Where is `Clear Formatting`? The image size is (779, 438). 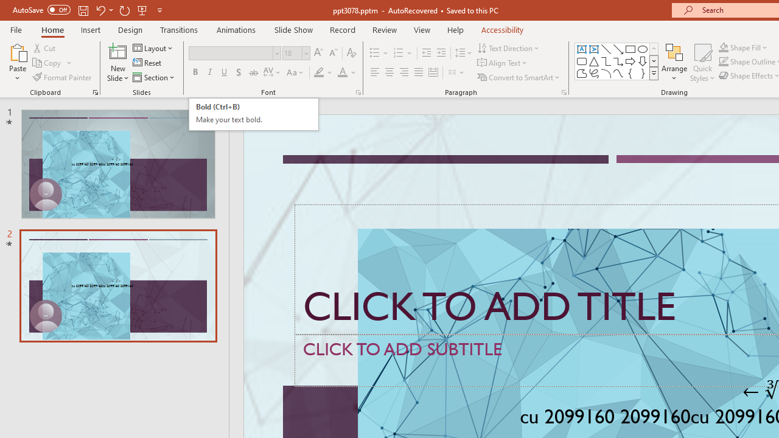 Clear Formatting is located at coordinates (352, 54).